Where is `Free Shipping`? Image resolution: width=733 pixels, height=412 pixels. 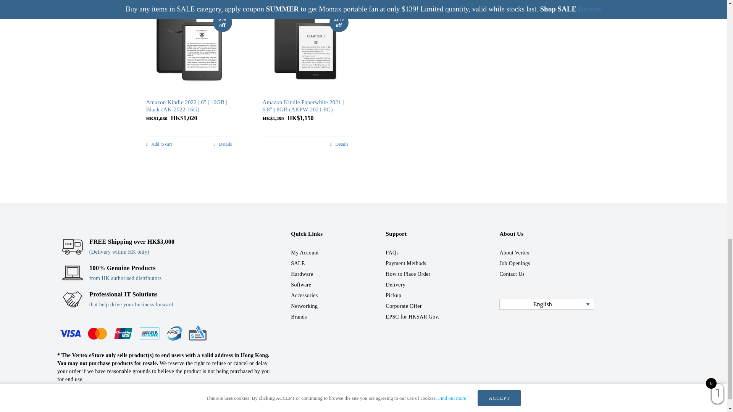 Free Shipping is located at coordinates (73, 246).